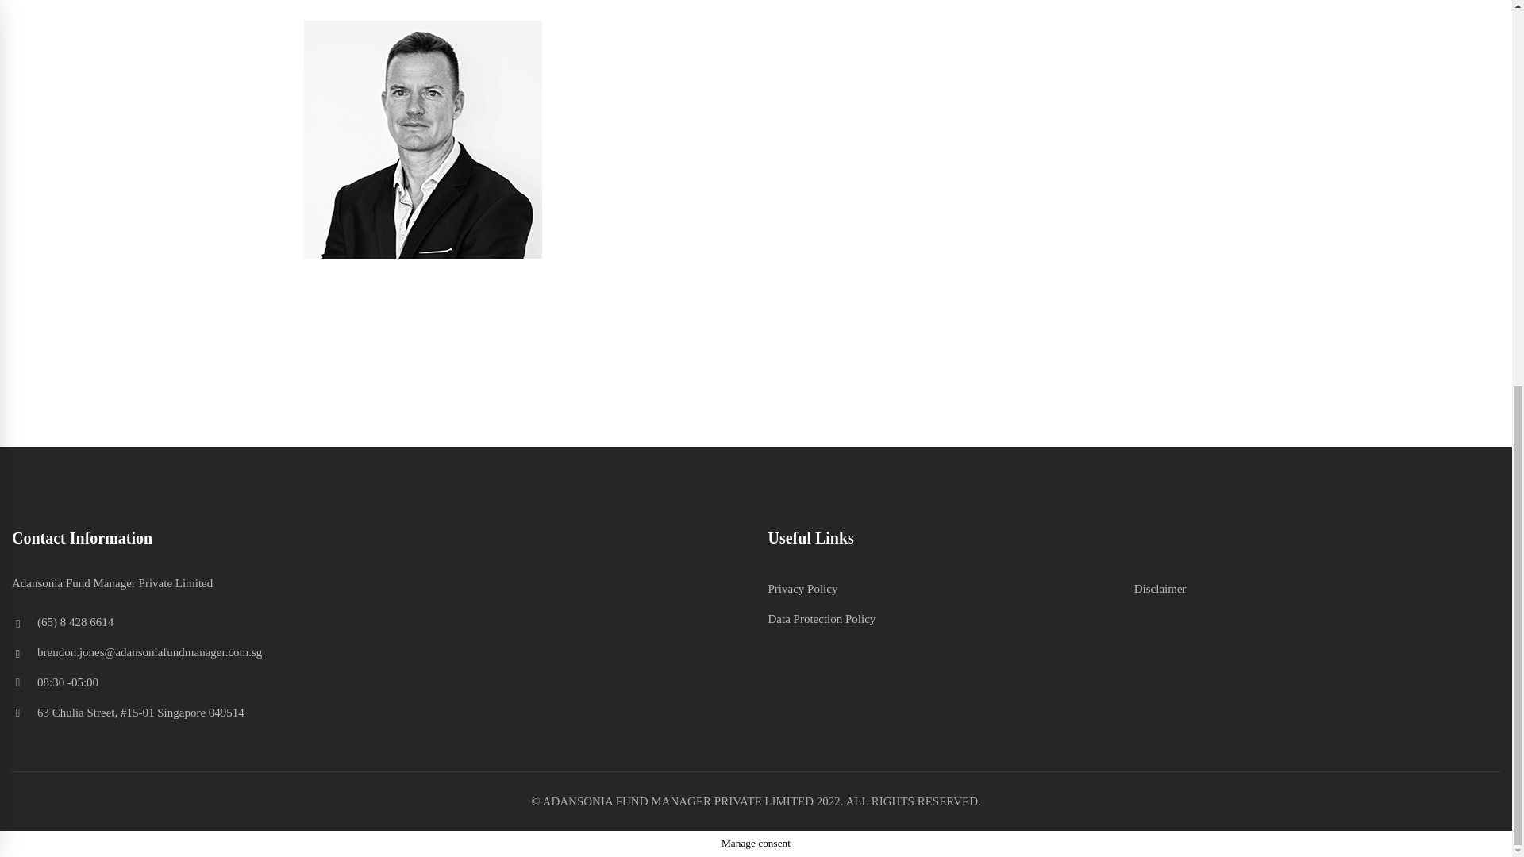  What do you see at coordinates (822, 619) in the screenshot?
I see `Data Protection Policy` at bounding box center [822, 619].